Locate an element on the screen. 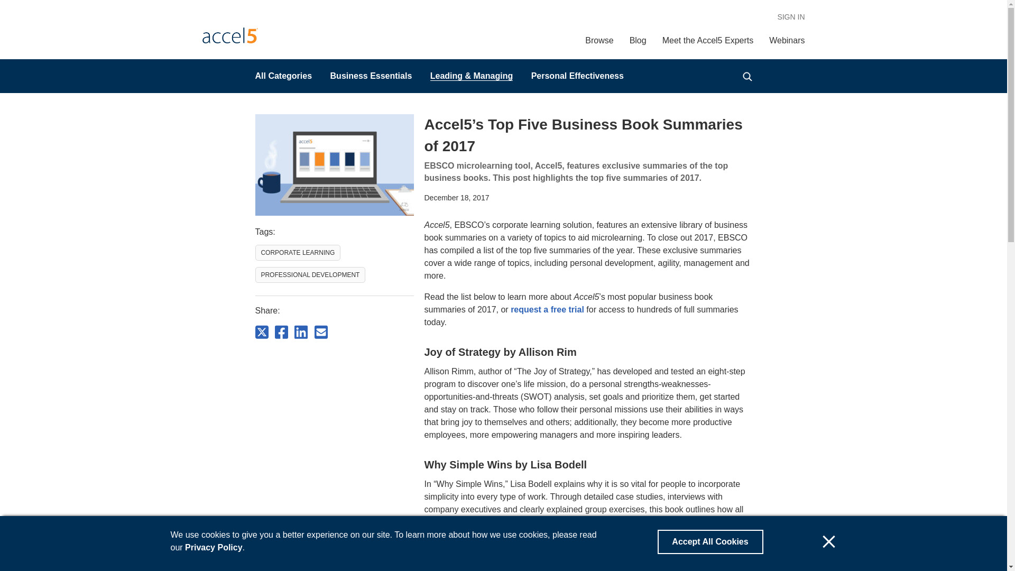 Image resolution: width=1015 pixels, height=571 pixels. Personal Effectiveness is located at coordinates (577, 76).